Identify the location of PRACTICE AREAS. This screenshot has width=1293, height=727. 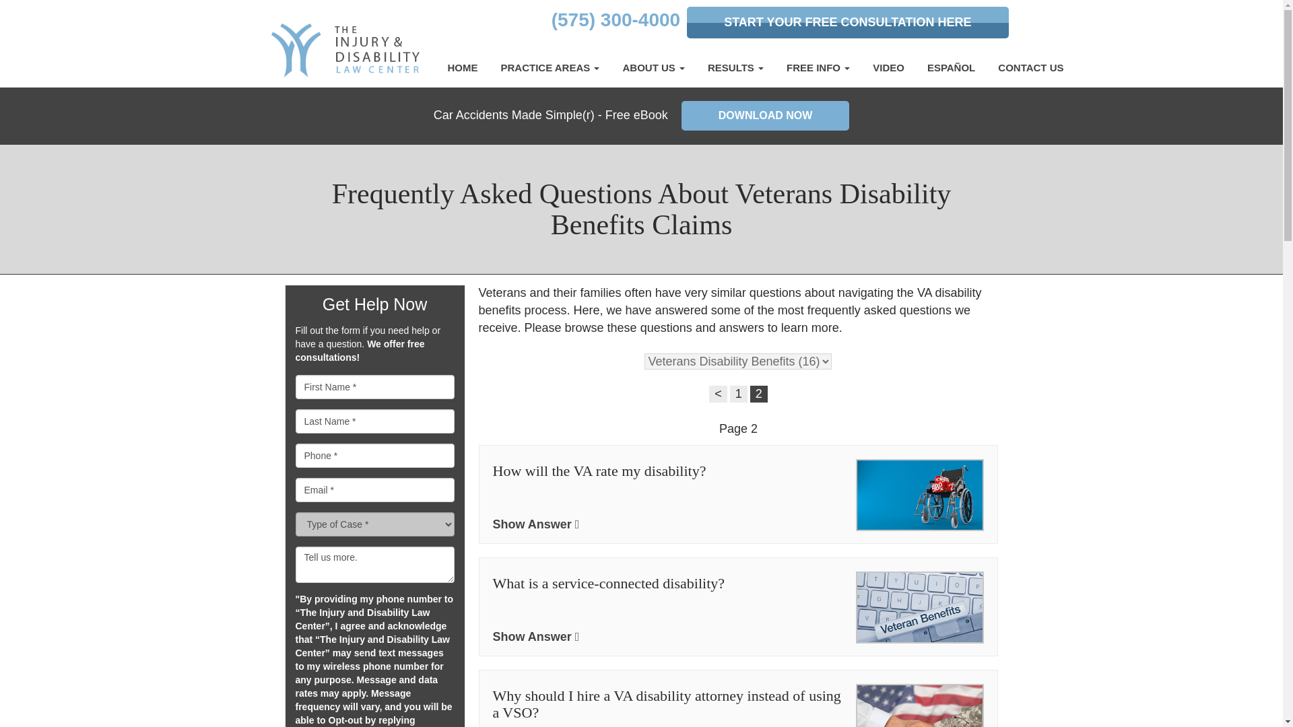
(550, 67).